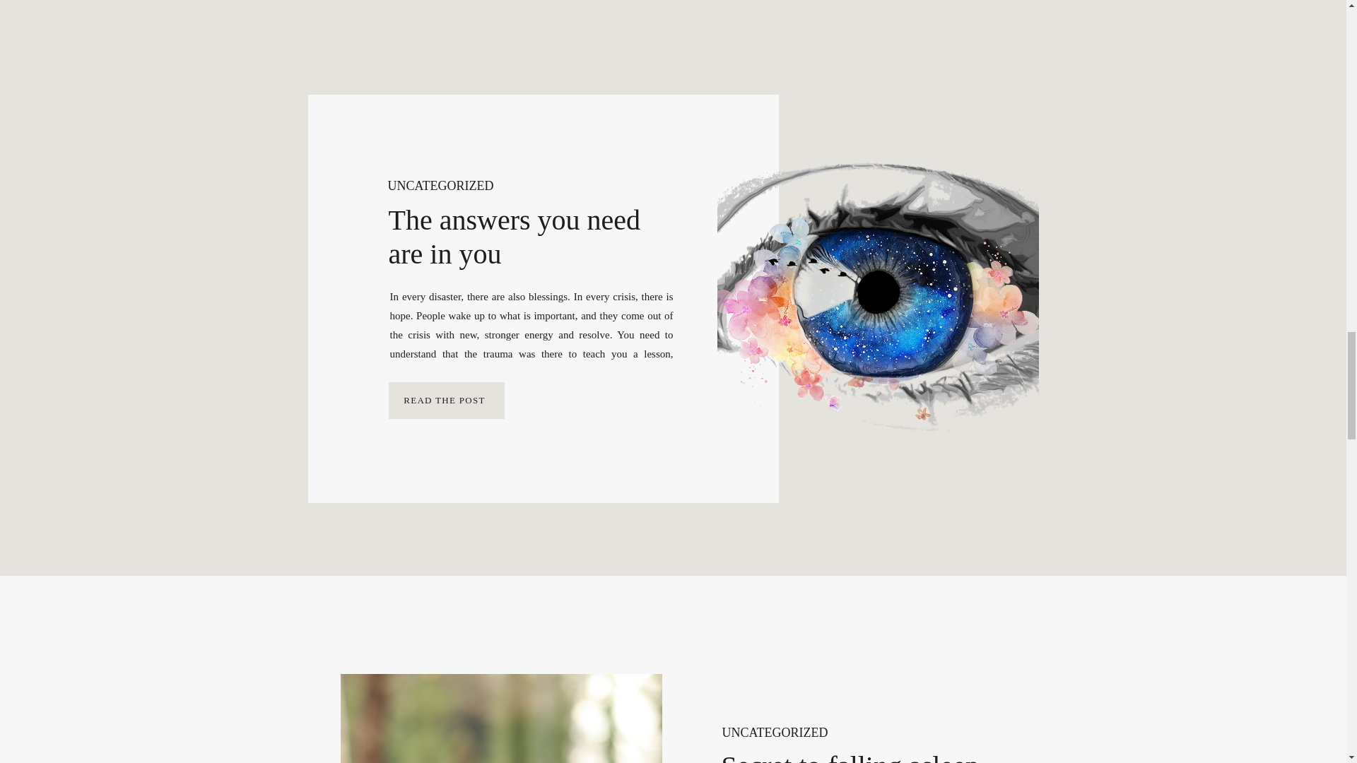 This screenshot has height=763, width=1357. Describe the element at coordinates (445, 400) in the screenshot. I see `READ THE POST` at that location.